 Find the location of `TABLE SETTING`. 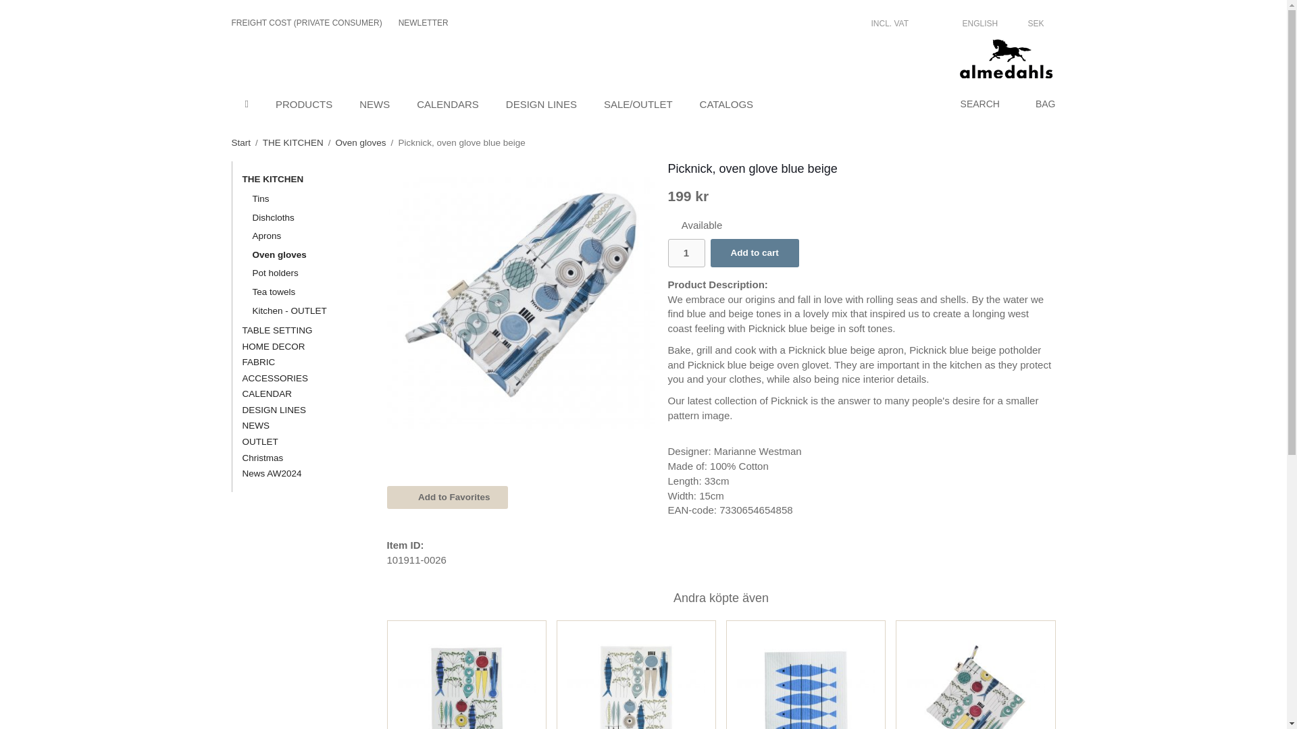

TABLE SETTING is located at coordinates (299, 331).